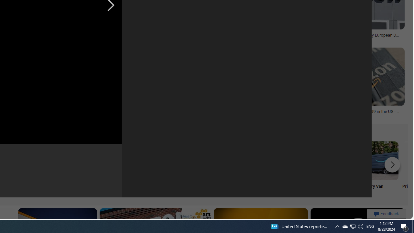 The height and width of the screenshot is (233, 414). What do you see at coordinates (379, 169) in the screenshot?
I see `Delivery Van` at bounding box center [379, 169].